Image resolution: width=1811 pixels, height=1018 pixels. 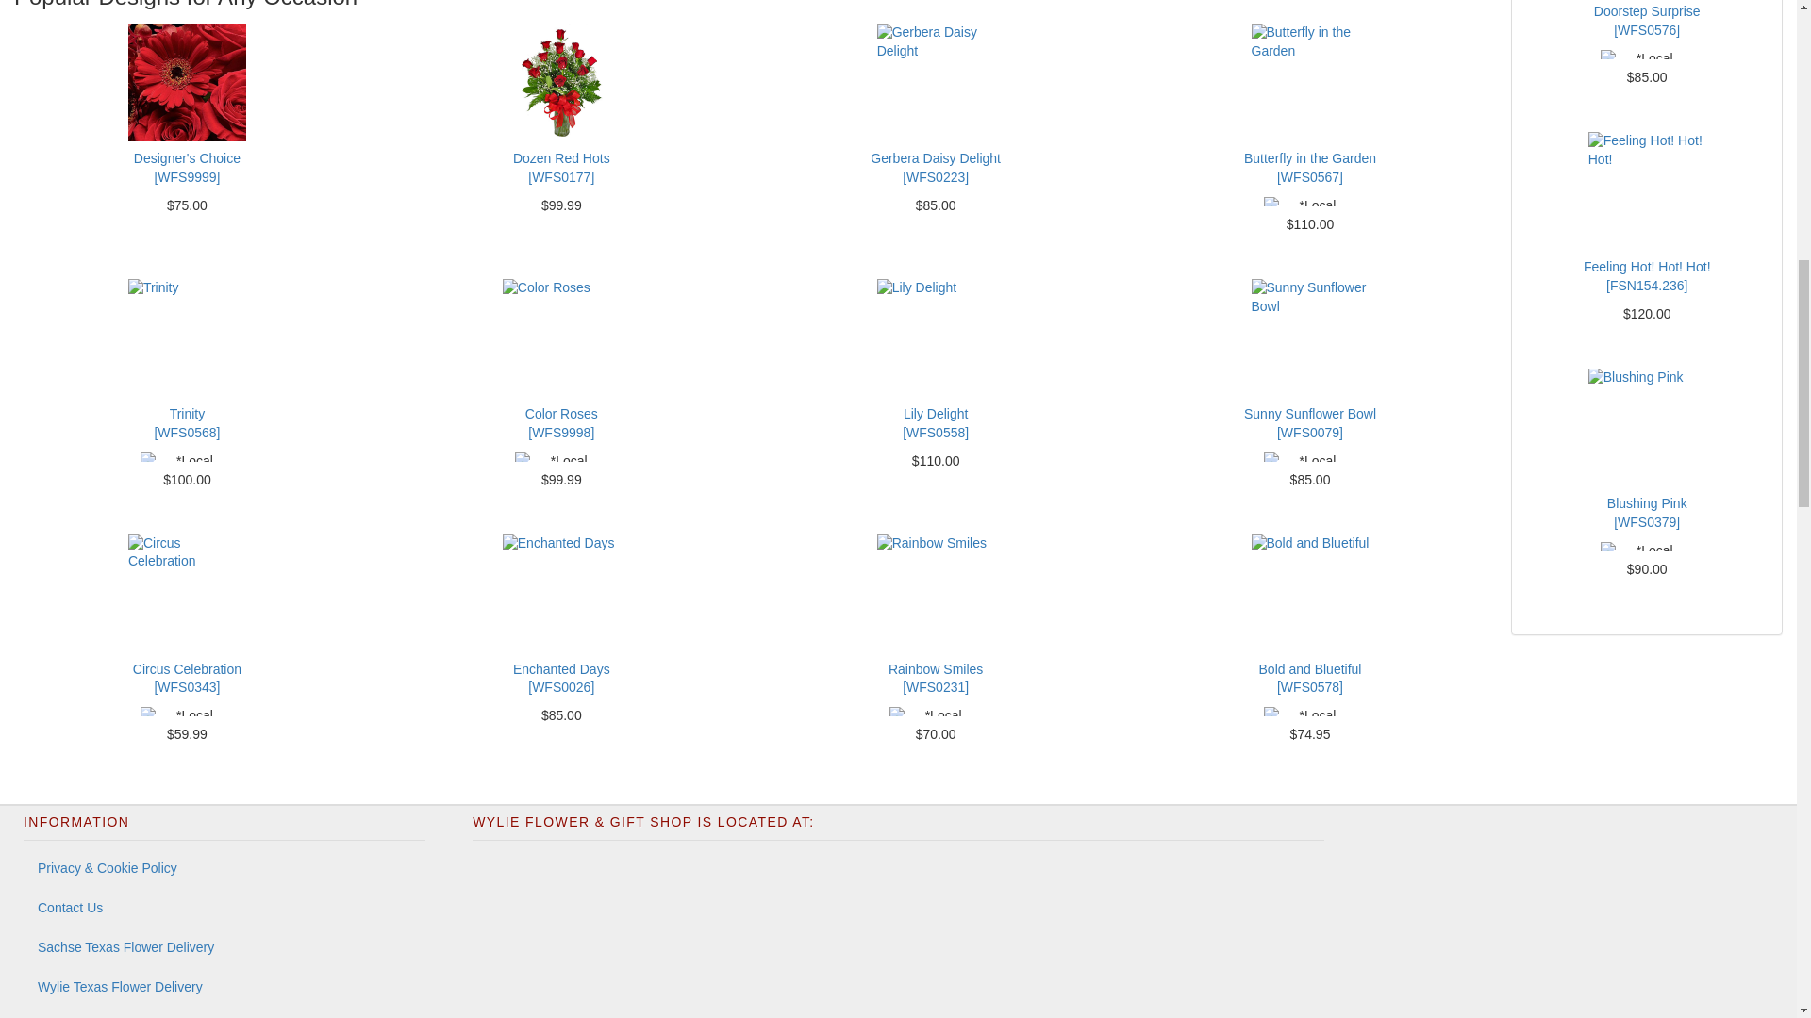 What do you see at coordinates (936, 592) in the screenshot?
I see `Rainbow Smiles` at bounding box center [936, 592].